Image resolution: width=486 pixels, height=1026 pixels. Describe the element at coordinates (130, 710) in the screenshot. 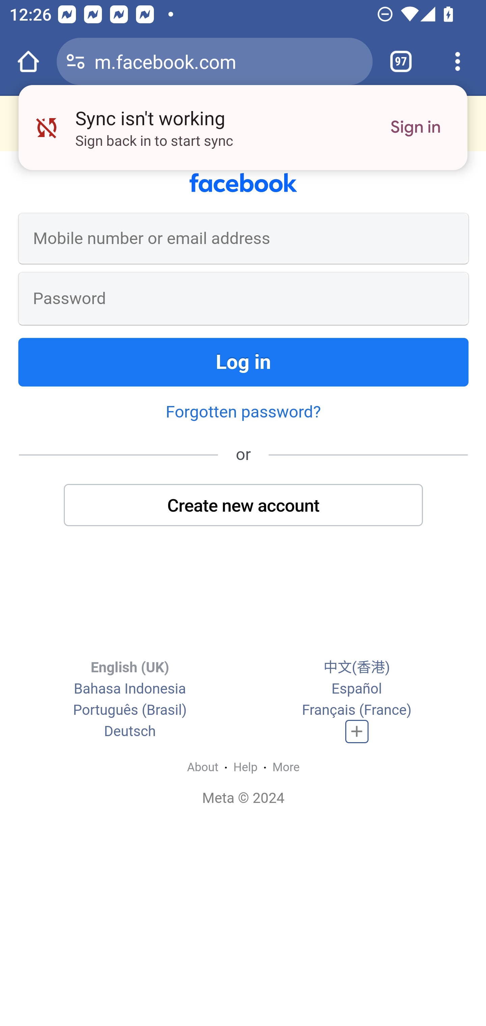

I see `Português (Brasil)` at that location.